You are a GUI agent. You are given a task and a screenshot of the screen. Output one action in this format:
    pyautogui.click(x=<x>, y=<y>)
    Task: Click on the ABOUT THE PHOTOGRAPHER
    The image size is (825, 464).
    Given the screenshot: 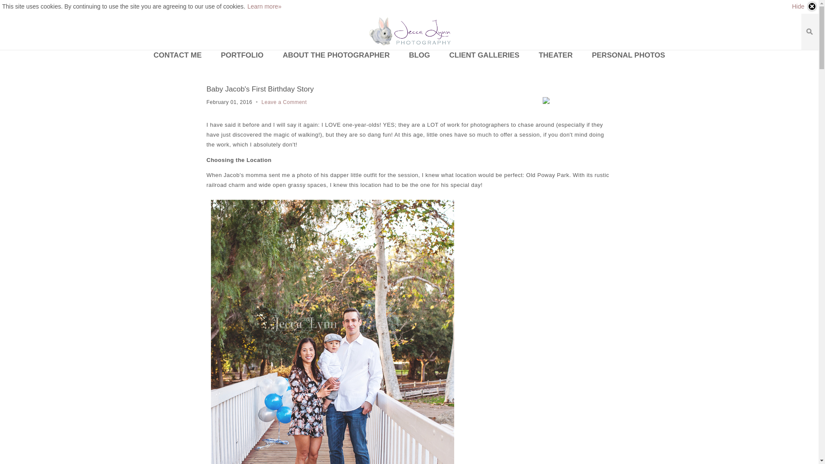 What is the action you would take?
    pyautogui.click(x=336, y=55)
    